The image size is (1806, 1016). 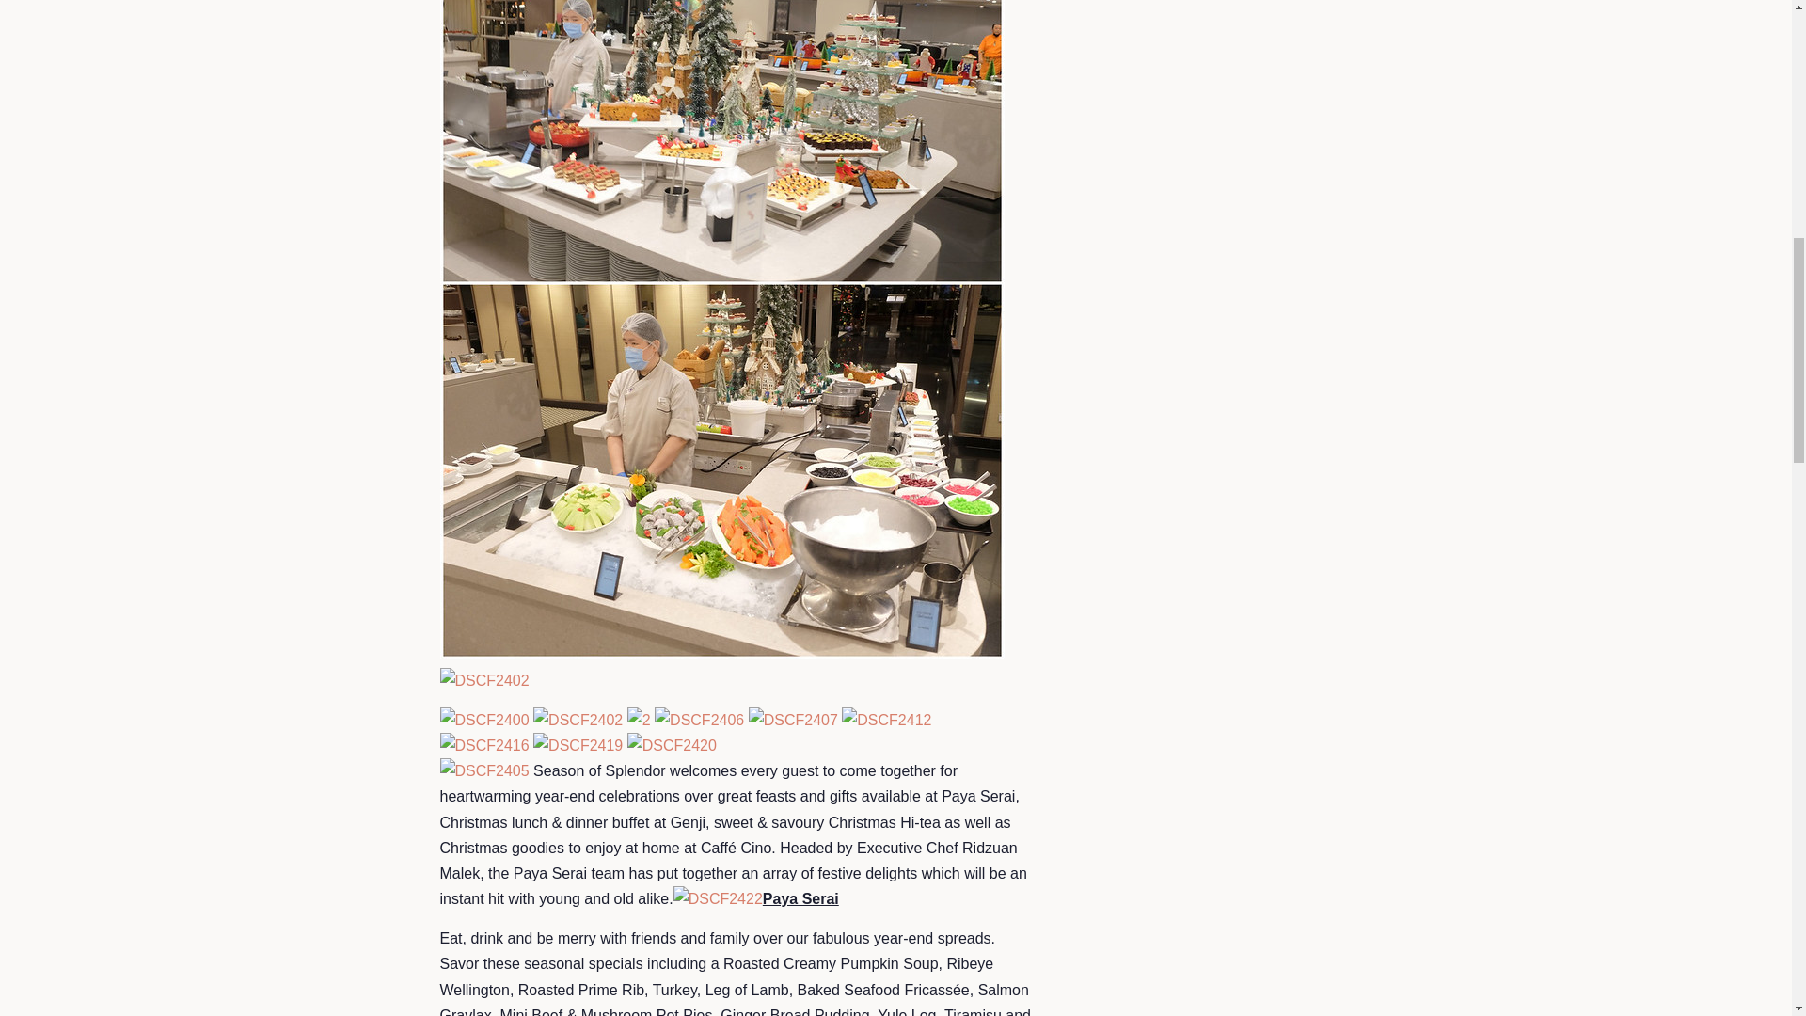 What do you see at coordinates (578, 745) in the screenshot?
I see `DSCF2419` at bounding box center [578, 745].